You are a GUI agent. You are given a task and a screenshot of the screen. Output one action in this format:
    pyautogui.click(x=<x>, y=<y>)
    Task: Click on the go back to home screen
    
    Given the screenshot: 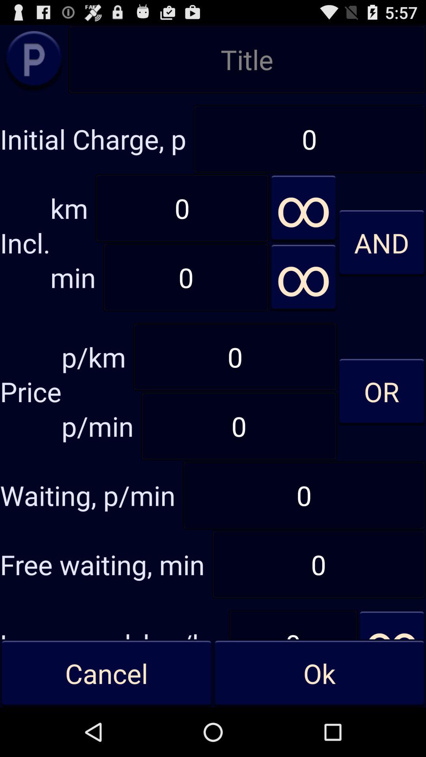 What is the action you would take?
    pyautogui.click(x=34, y=59)
    